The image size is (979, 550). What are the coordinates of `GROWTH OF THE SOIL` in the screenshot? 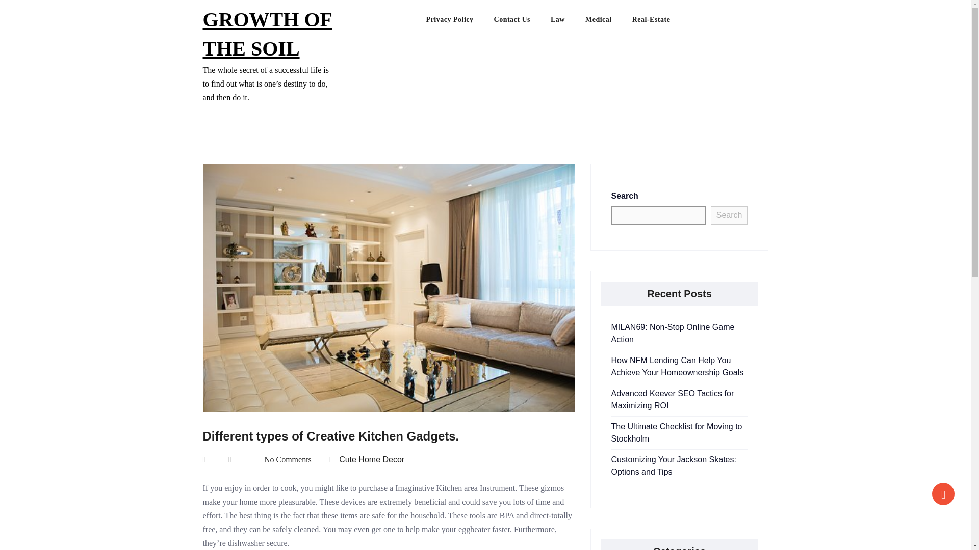 It's located at (267, 34).